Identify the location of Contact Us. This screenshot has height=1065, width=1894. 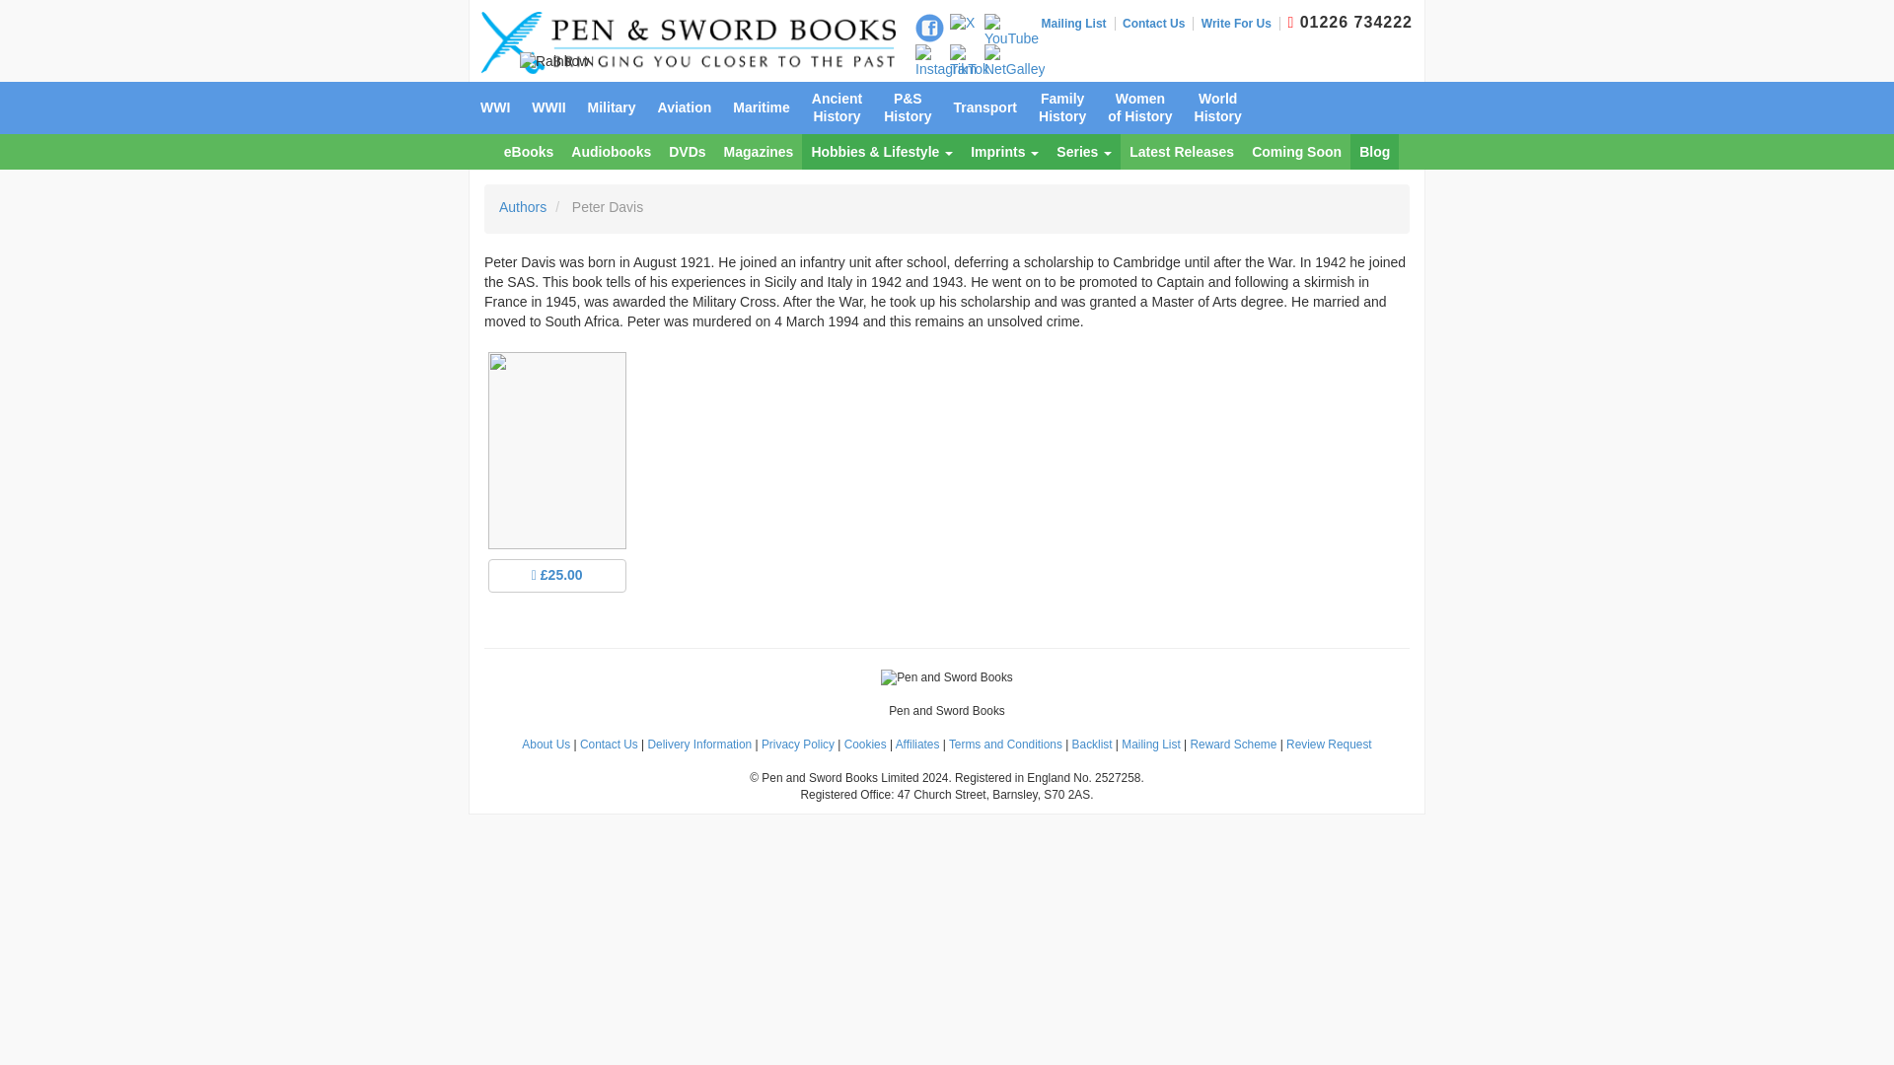
(1158, 24).